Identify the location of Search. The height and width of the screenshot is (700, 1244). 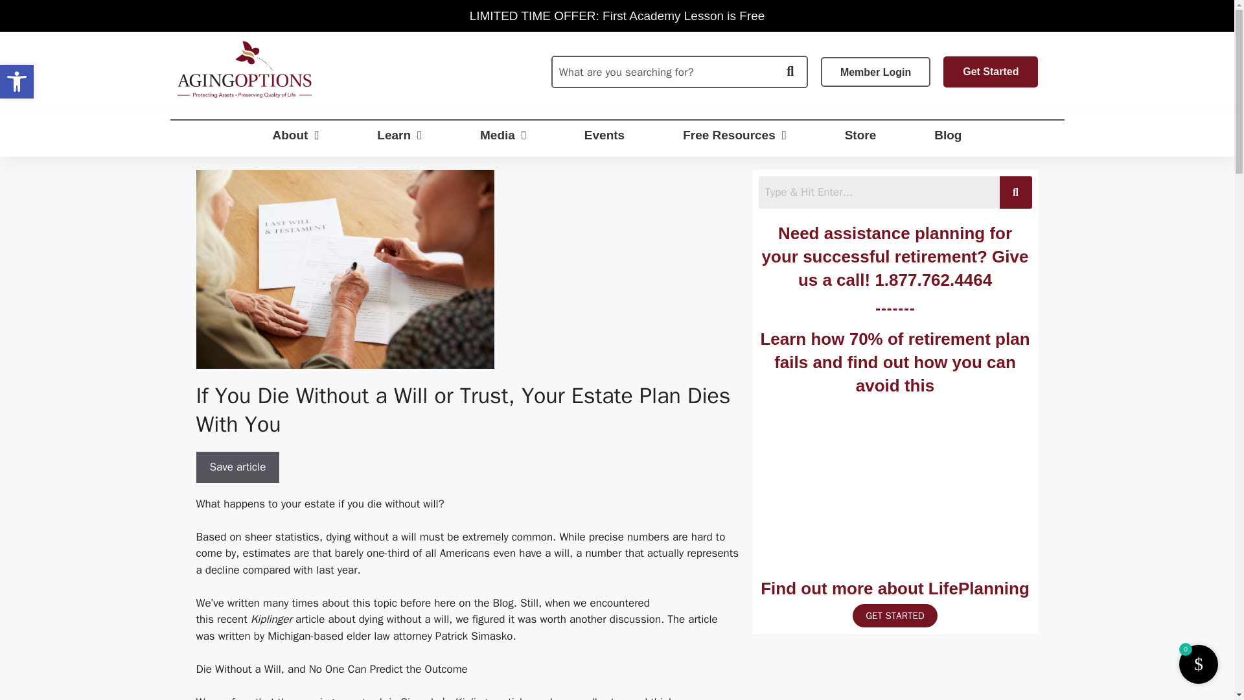
(878, 192).